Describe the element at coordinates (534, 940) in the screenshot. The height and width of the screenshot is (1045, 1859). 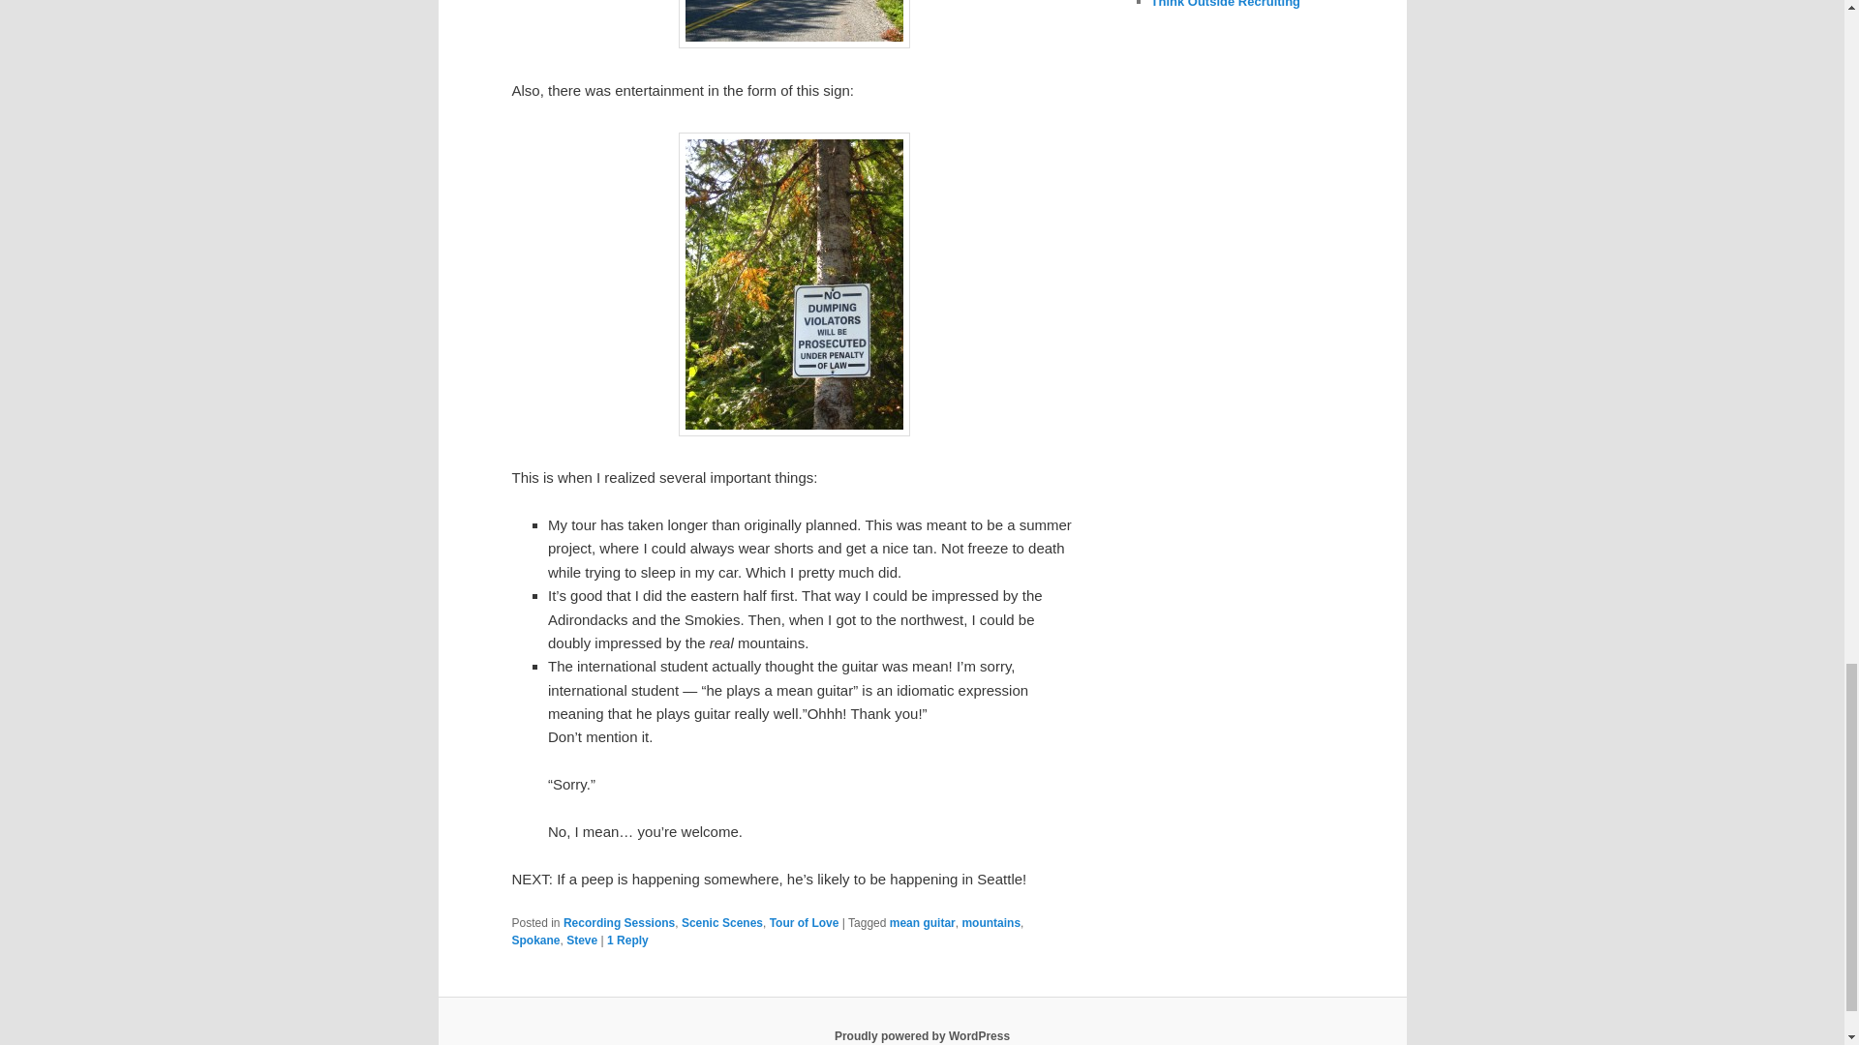
I see `Spokane` at that location.